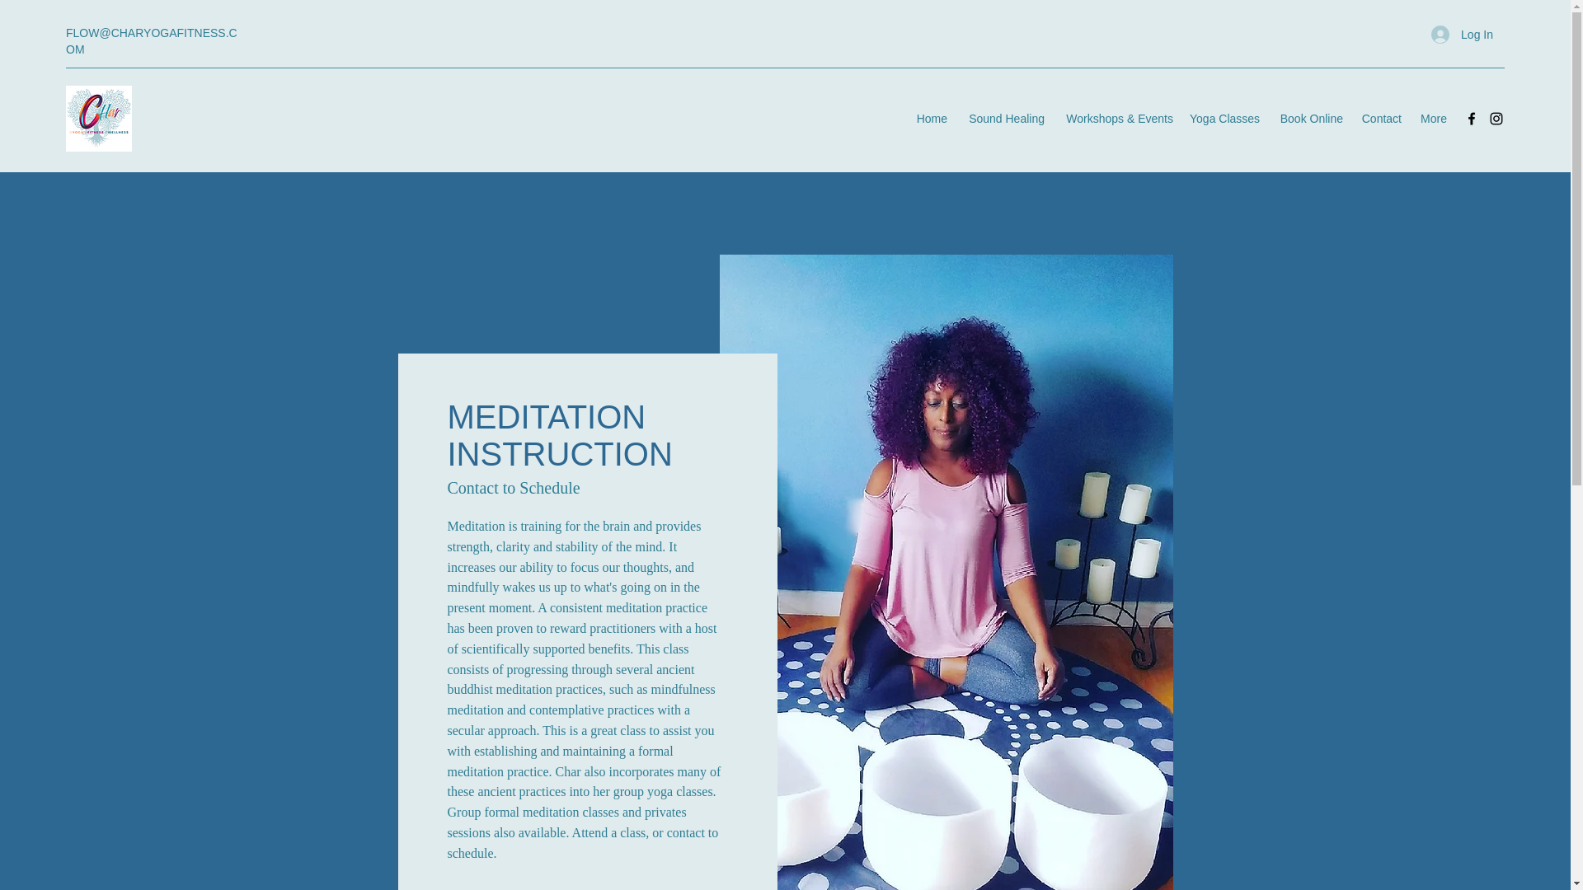 This screenshot has width=1583, height=890. I want to click on Yoga Classes, so click(1224, 118).